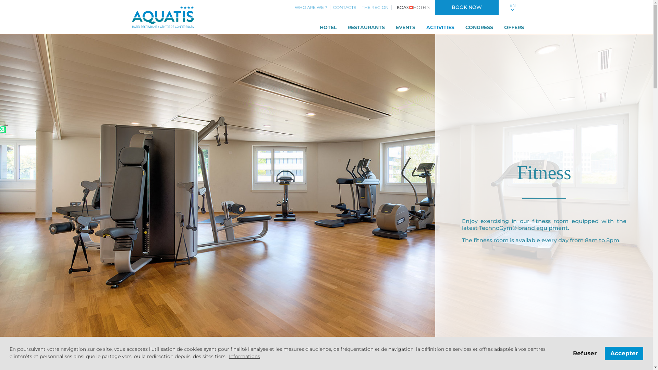 This screenshot has height=370, width=658. Describe the element at coordinates (585, 353) in the screenshot. I see `Refuser` at that location.